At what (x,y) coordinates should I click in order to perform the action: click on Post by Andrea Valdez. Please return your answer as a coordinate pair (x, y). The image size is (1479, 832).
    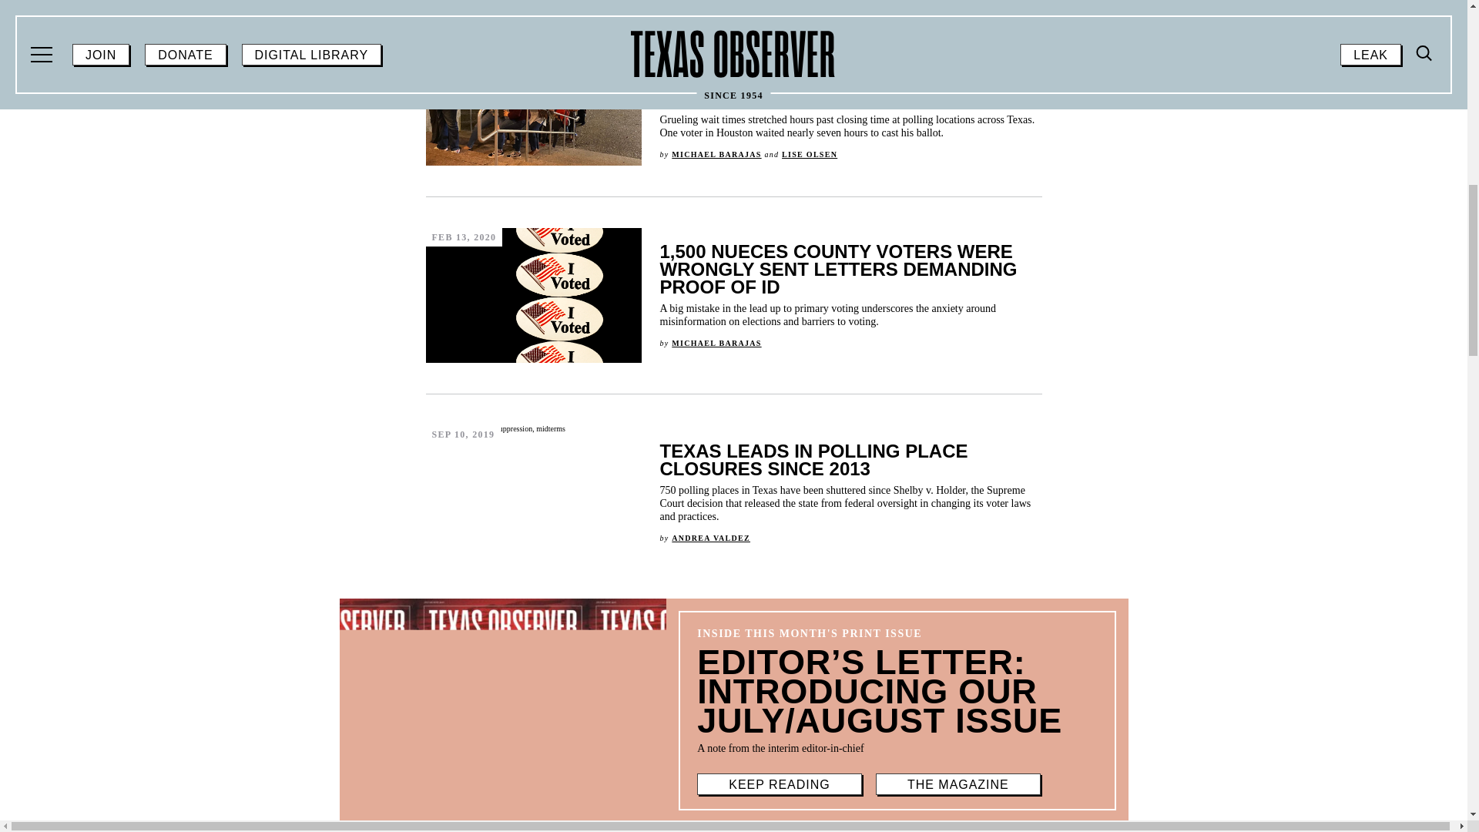
    Looking at the image, I should click on (710, 538).